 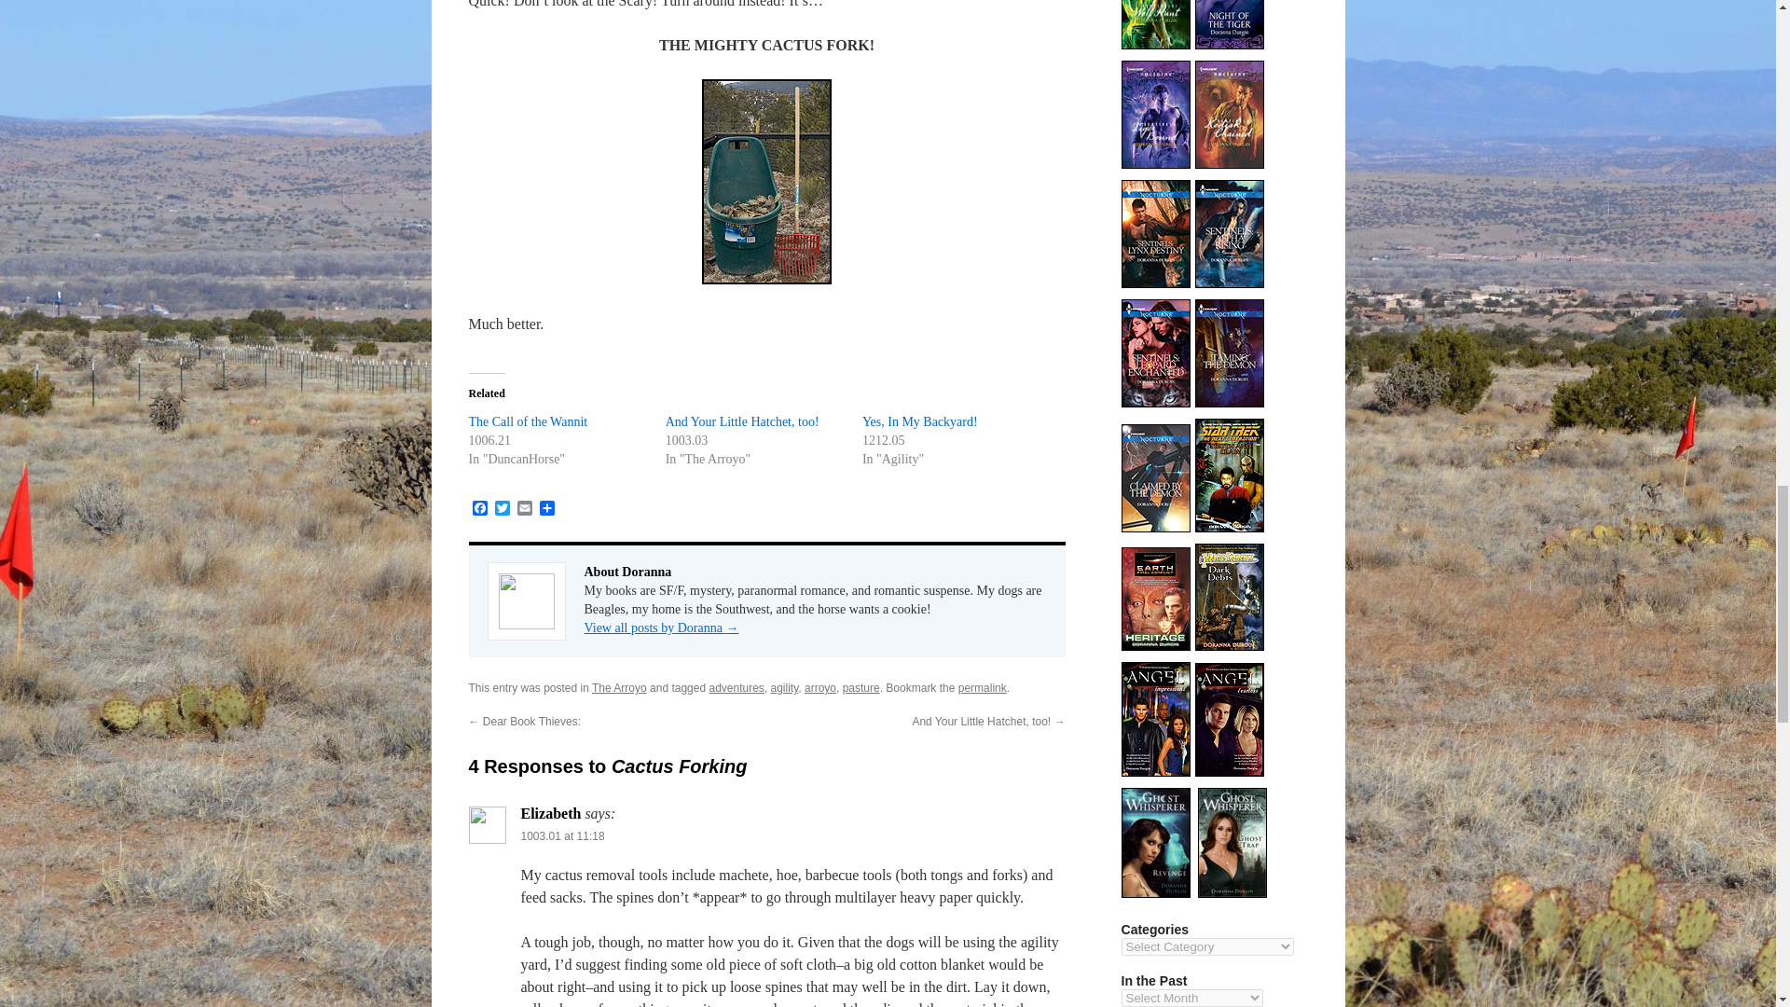 I want to click on The Call of the Wannit, so click(x=527, y=421).